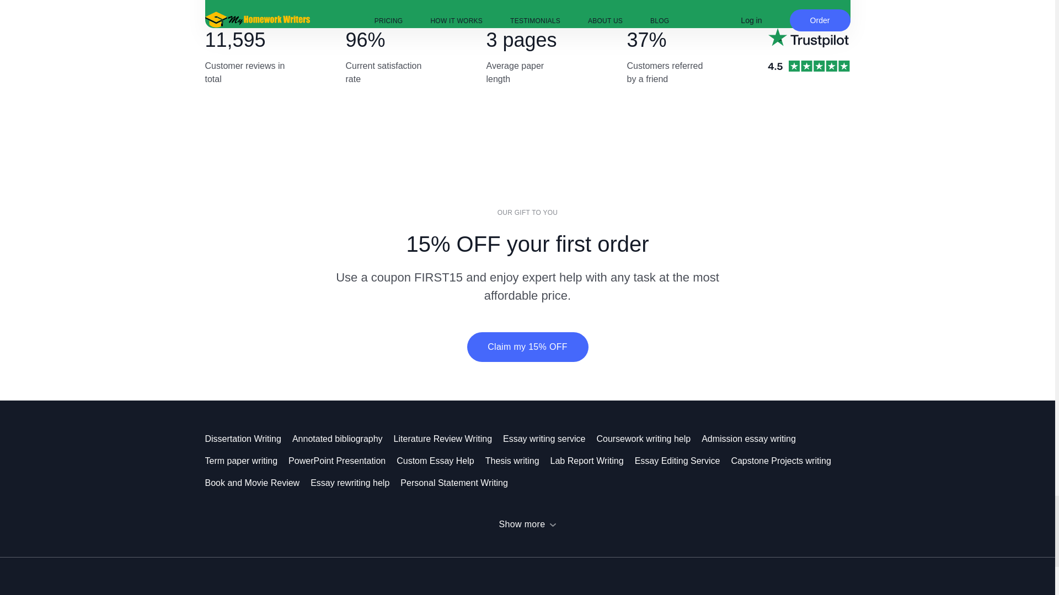 The image size is (1059, 595). What do you see at coordinates (683, 461) in the screenshot?
I see `Essay Editing Service` at bounding box center [683, 461].